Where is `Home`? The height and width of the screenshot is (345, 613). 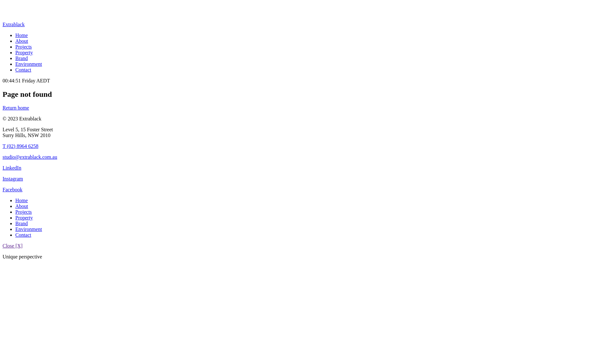
Home is located at coordinates (22, 201).